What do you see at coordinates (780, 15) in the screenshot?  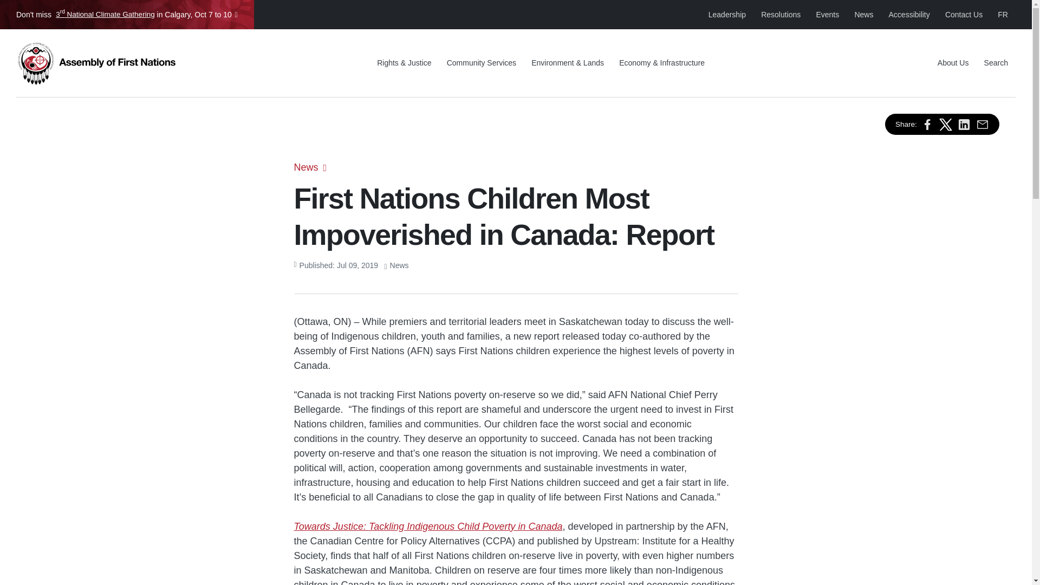 I see `Resolutions` at bounding box center [780, 15].